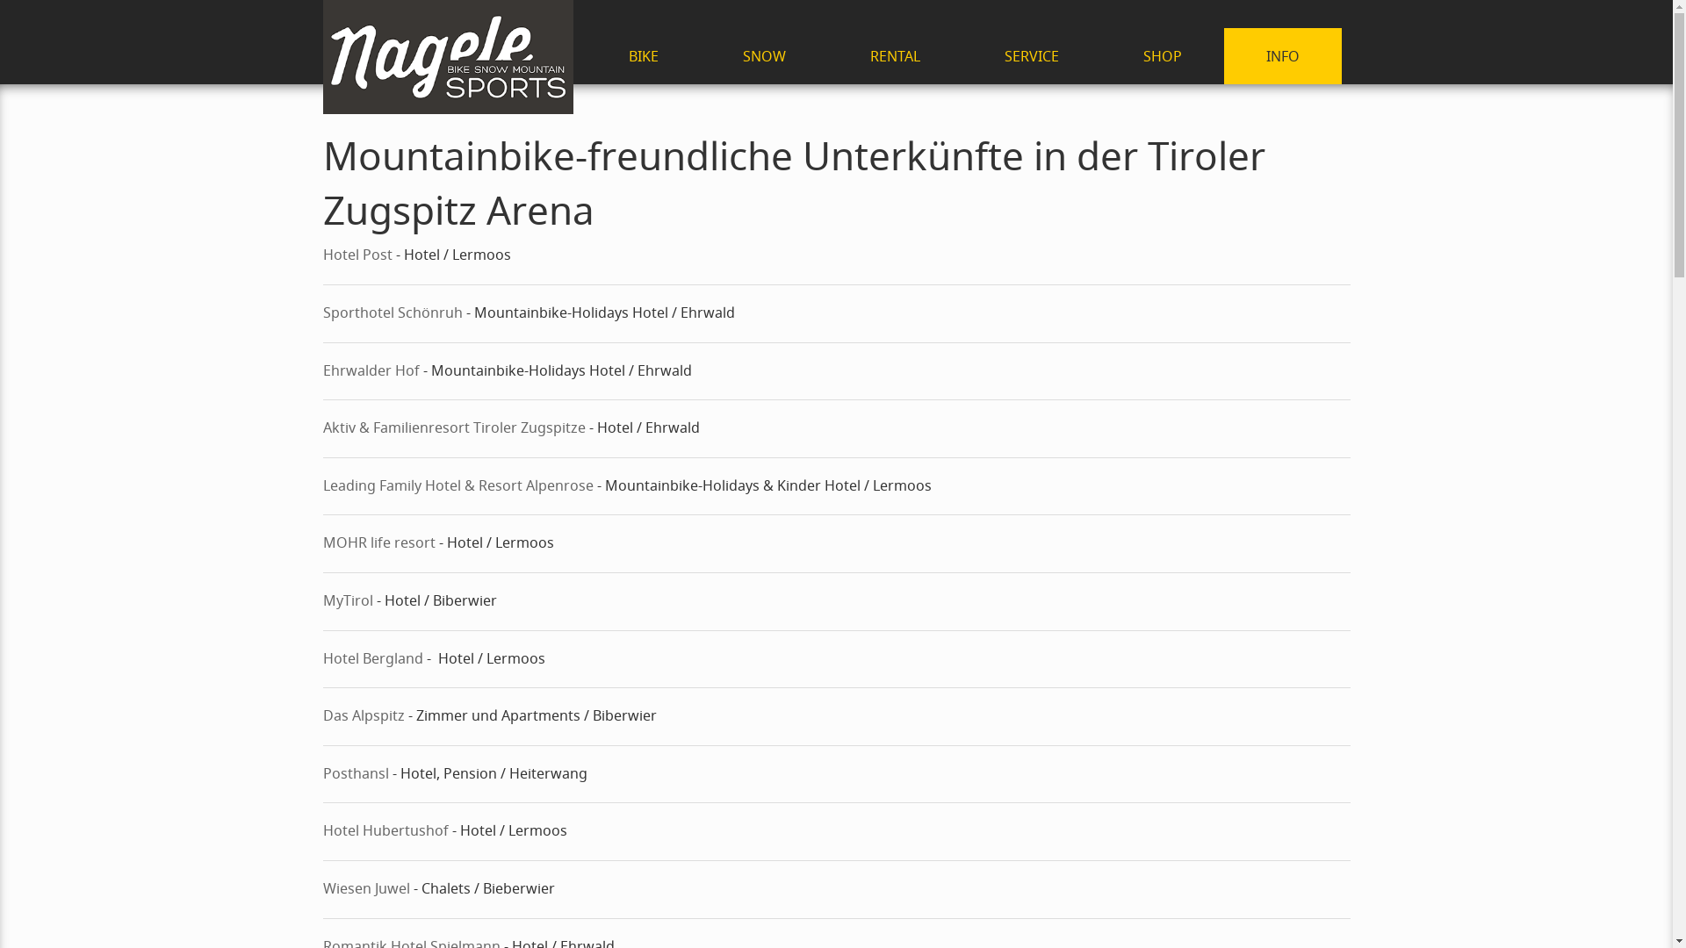 The width and height of the screenshot is (1686, 948). What do you see at coordinates (367, 888) in the screenshot?
I see `Wiesen Juwel` at bounding box center [367, 888].